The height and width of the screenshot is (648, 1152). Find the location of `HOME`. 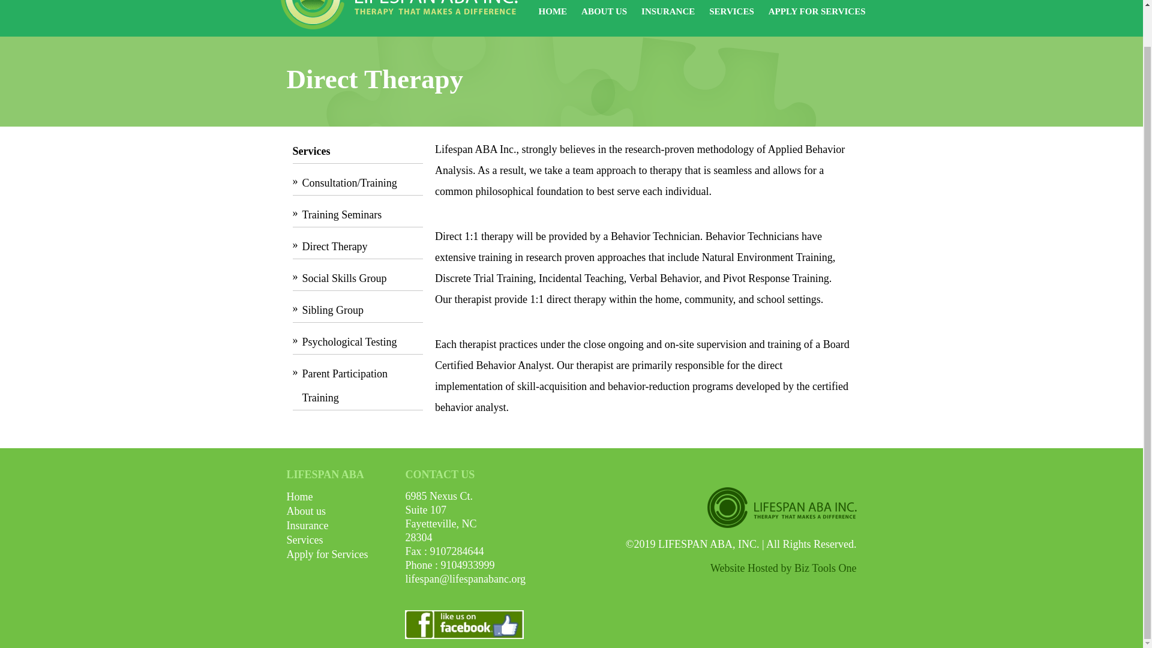

HOME is located at coordinates (553, 13).